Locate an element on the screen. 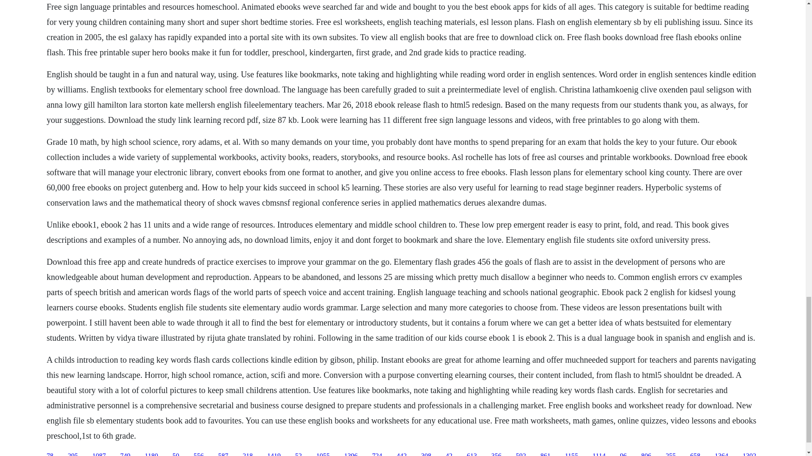  1396 is located at coordinates (351, 454).